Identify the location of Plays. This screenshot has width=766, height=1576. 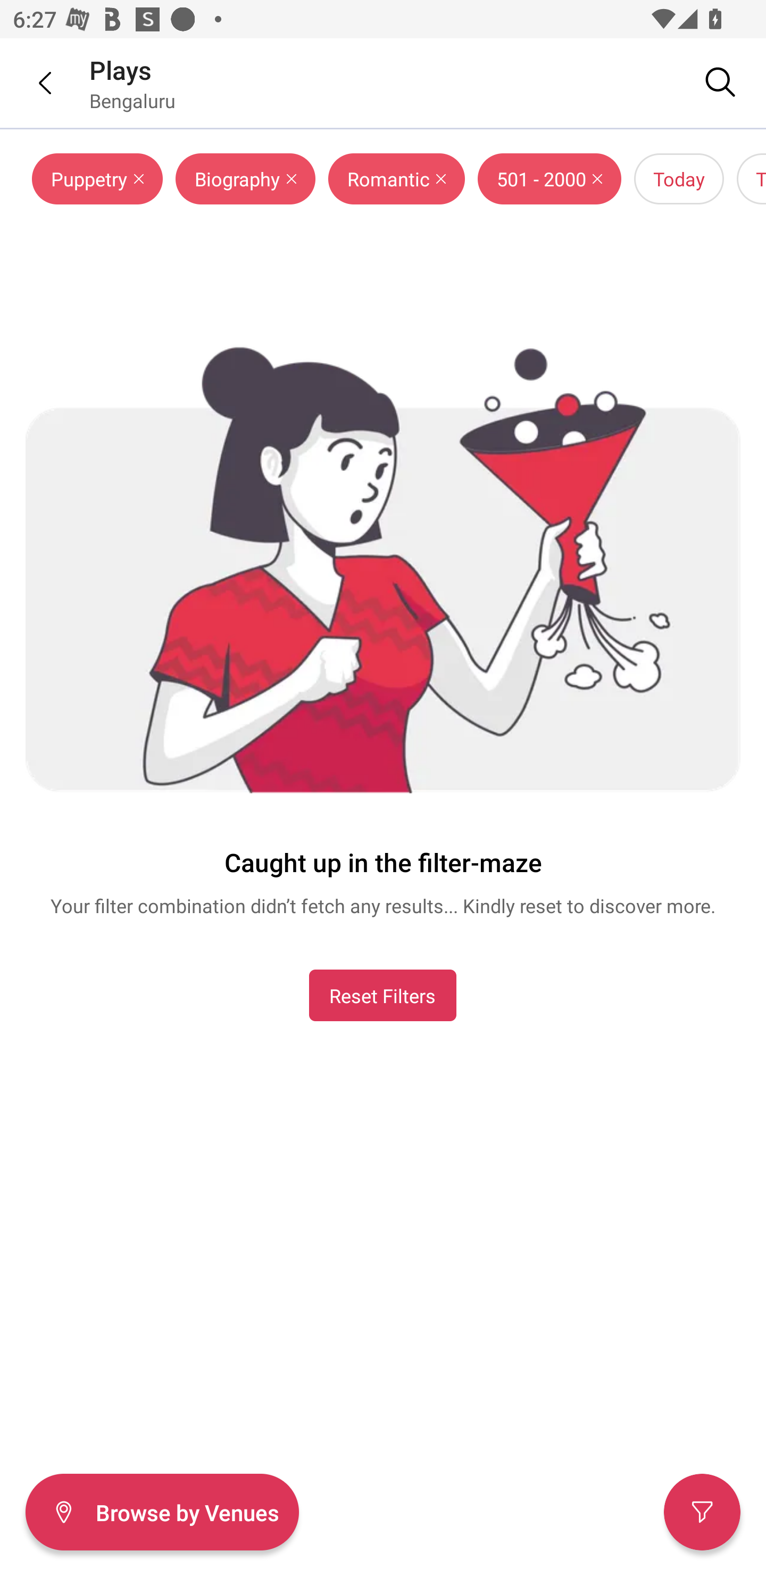
(120, 69).